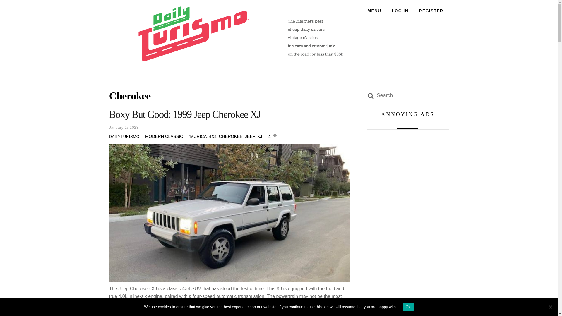 This screenshot has height=316, width=562. Describe the element at coordinates (374, 11) in the screenshot. I see `MENU` at that location.